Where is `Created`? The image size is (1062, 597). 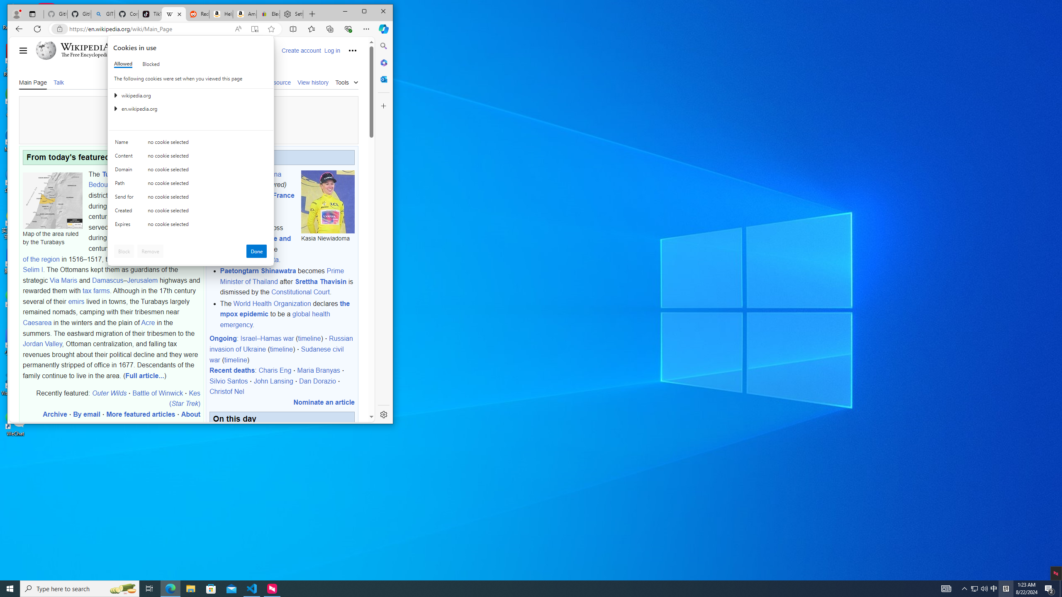
Created is located at coordinates (126, 212).